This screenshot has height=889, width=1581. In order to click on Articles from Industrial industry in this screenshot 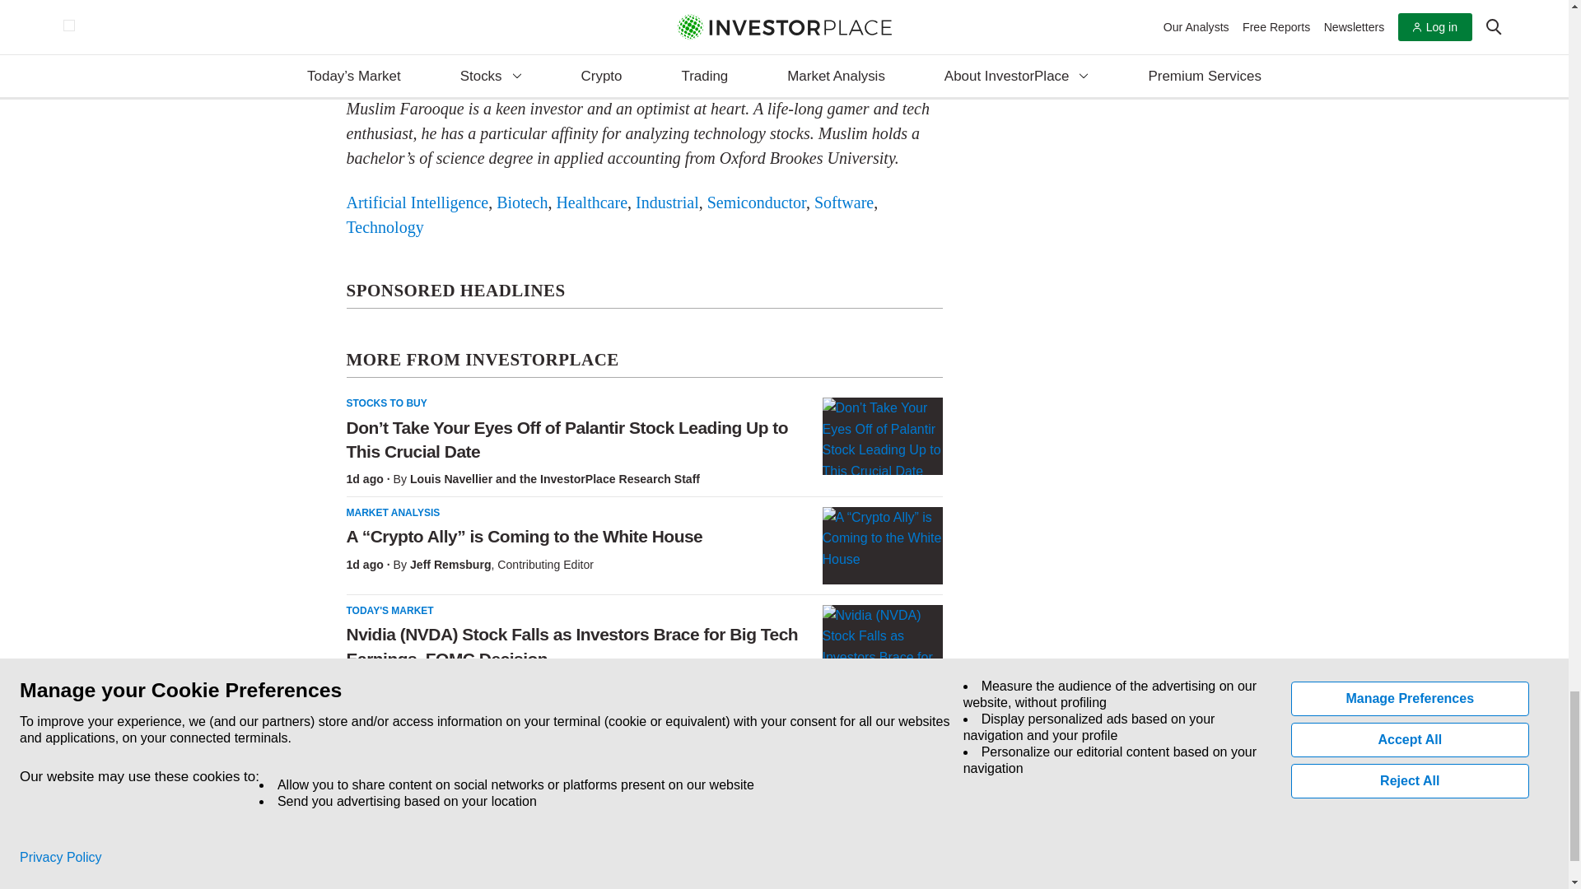, I will do `click(667, 201)`.